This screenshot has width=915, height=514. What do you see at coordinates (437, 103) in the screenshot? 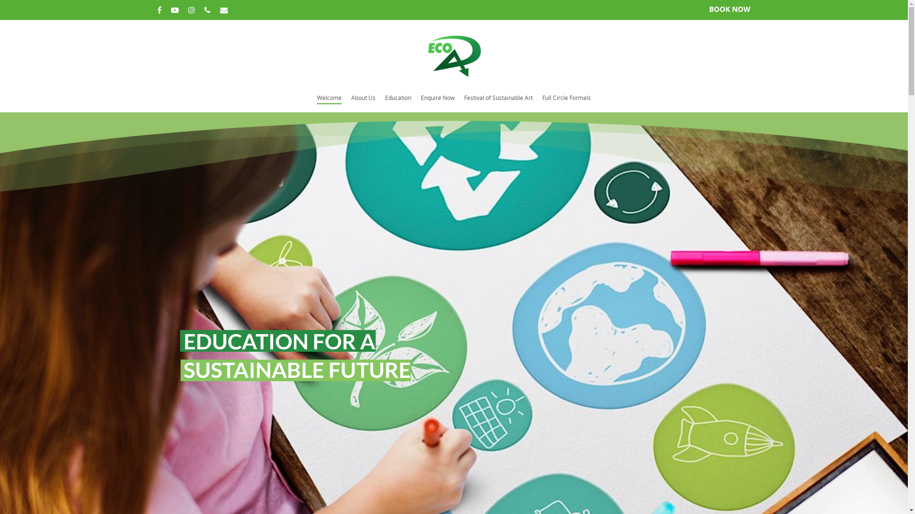
I see `Enquire Now` at bounding box center [437, 103].